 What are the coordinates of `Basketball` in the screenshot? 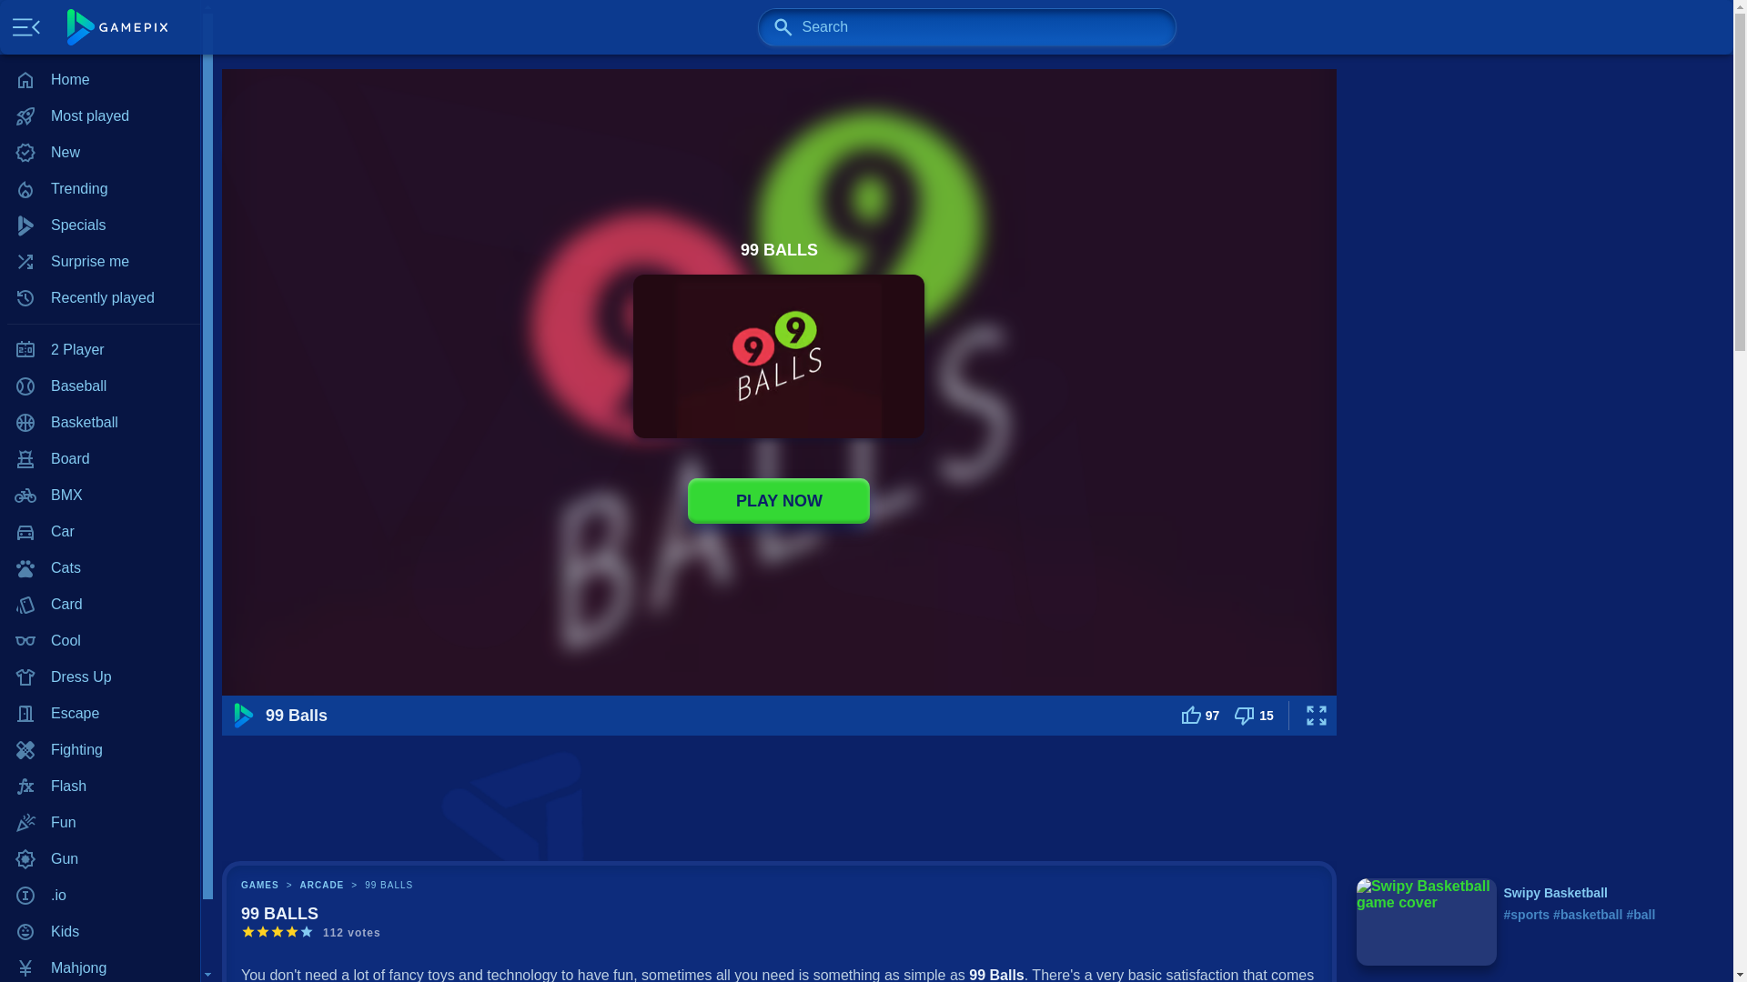 It's located at (100, 422).